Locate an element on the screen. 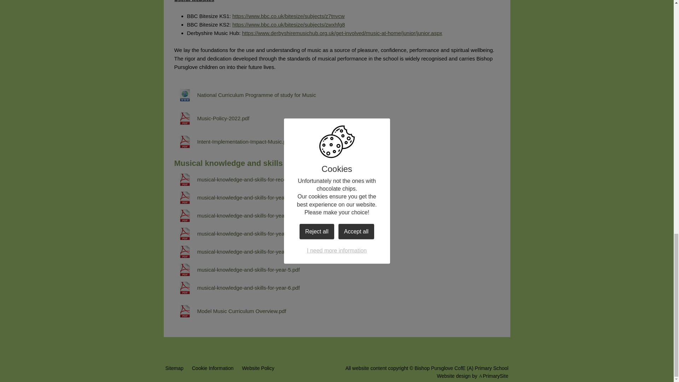 This screenshot has width=679, height=382. musical-knowledge-and-skills-for-year-2.pdf is located at coordinates (236, 216).